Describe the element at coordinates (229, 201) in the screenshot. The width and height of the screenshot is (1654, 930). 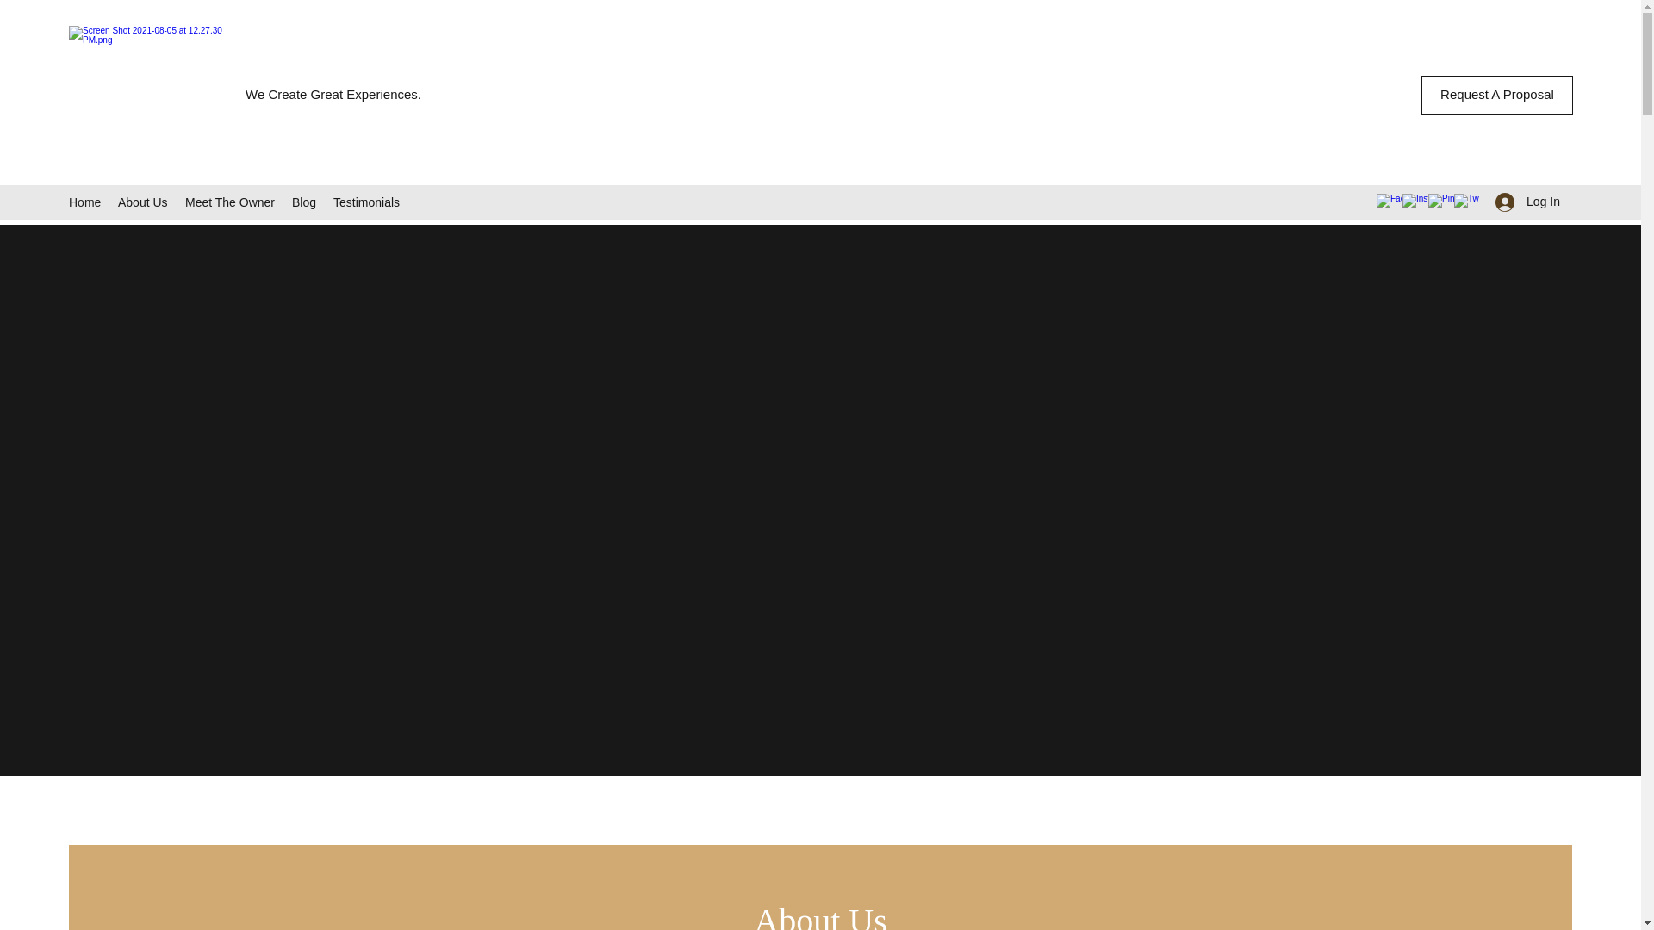
I see `Meet The Owner` at that location.